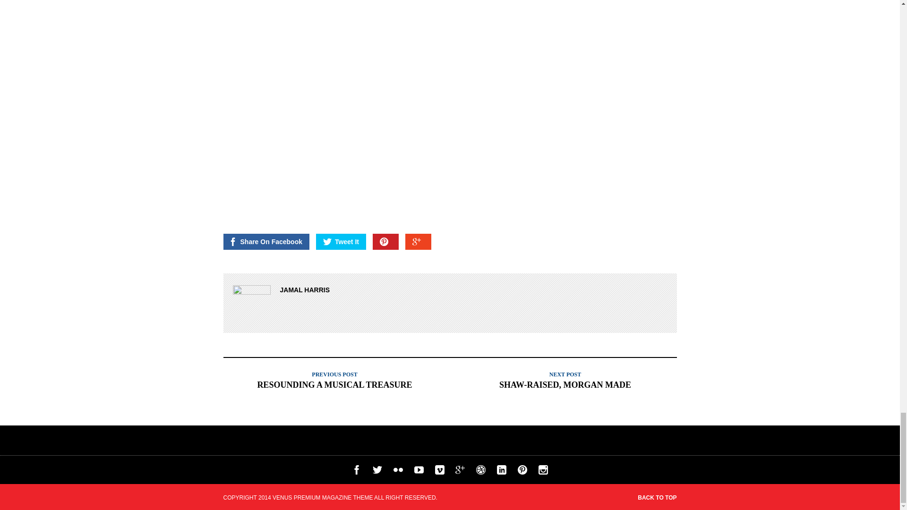  What do you see at coordinates (565, 384) in the screenshot?
I see `SHAW-RAISED, MORGAN MADE` at bounding box center [565, 384].